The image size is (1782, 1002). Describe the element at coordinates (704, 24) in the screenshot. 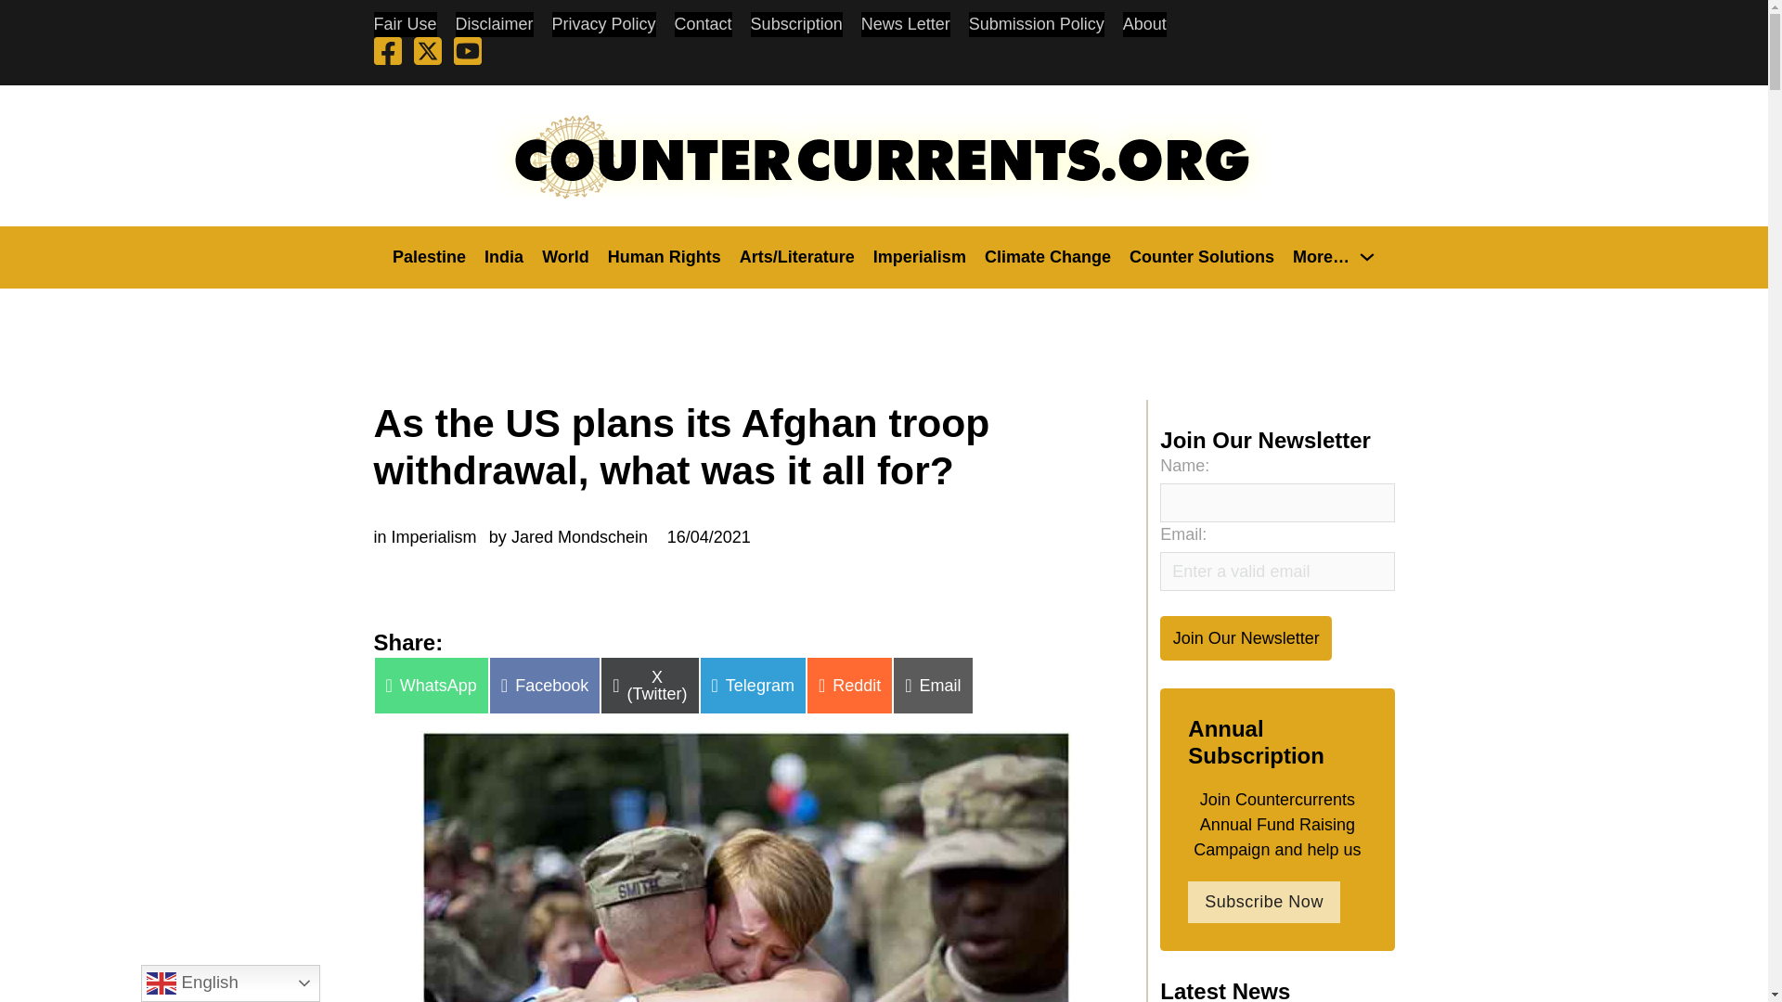

I see `Contact` at that location.